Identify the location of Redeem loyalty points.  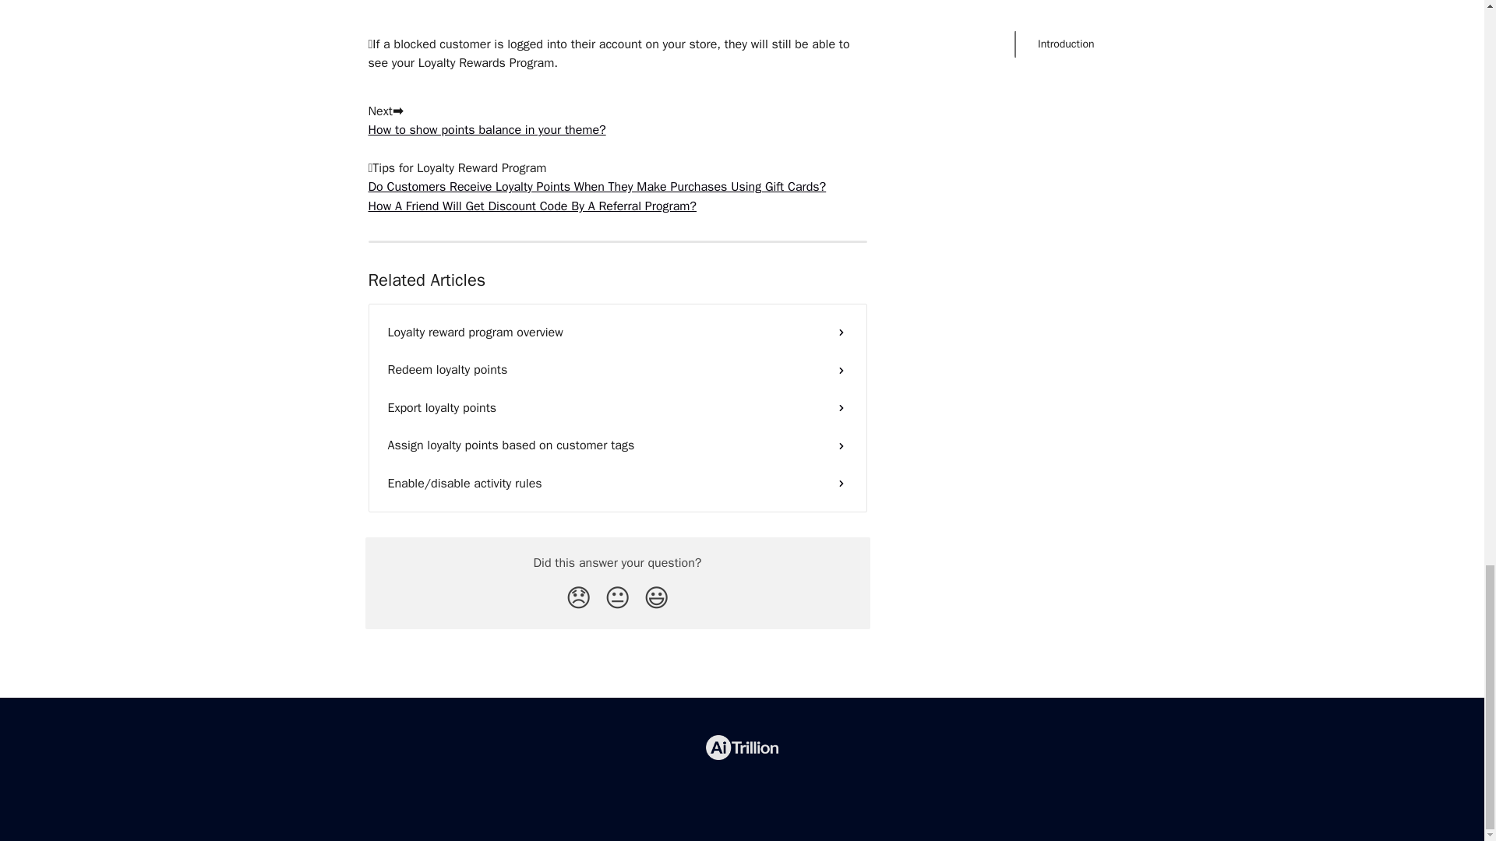
(617, 369).